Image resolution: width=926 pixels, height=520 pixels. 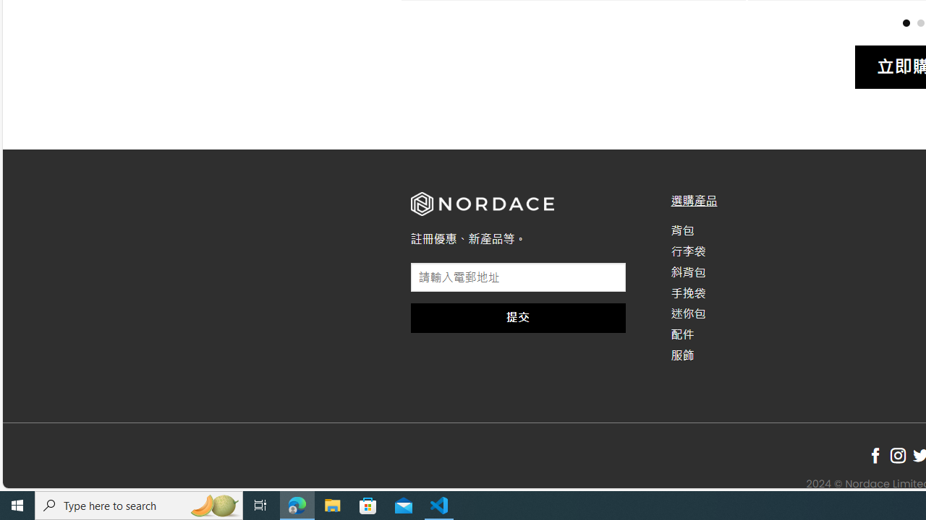 I want to click on Page dot 1, so click(x=906, y=22).